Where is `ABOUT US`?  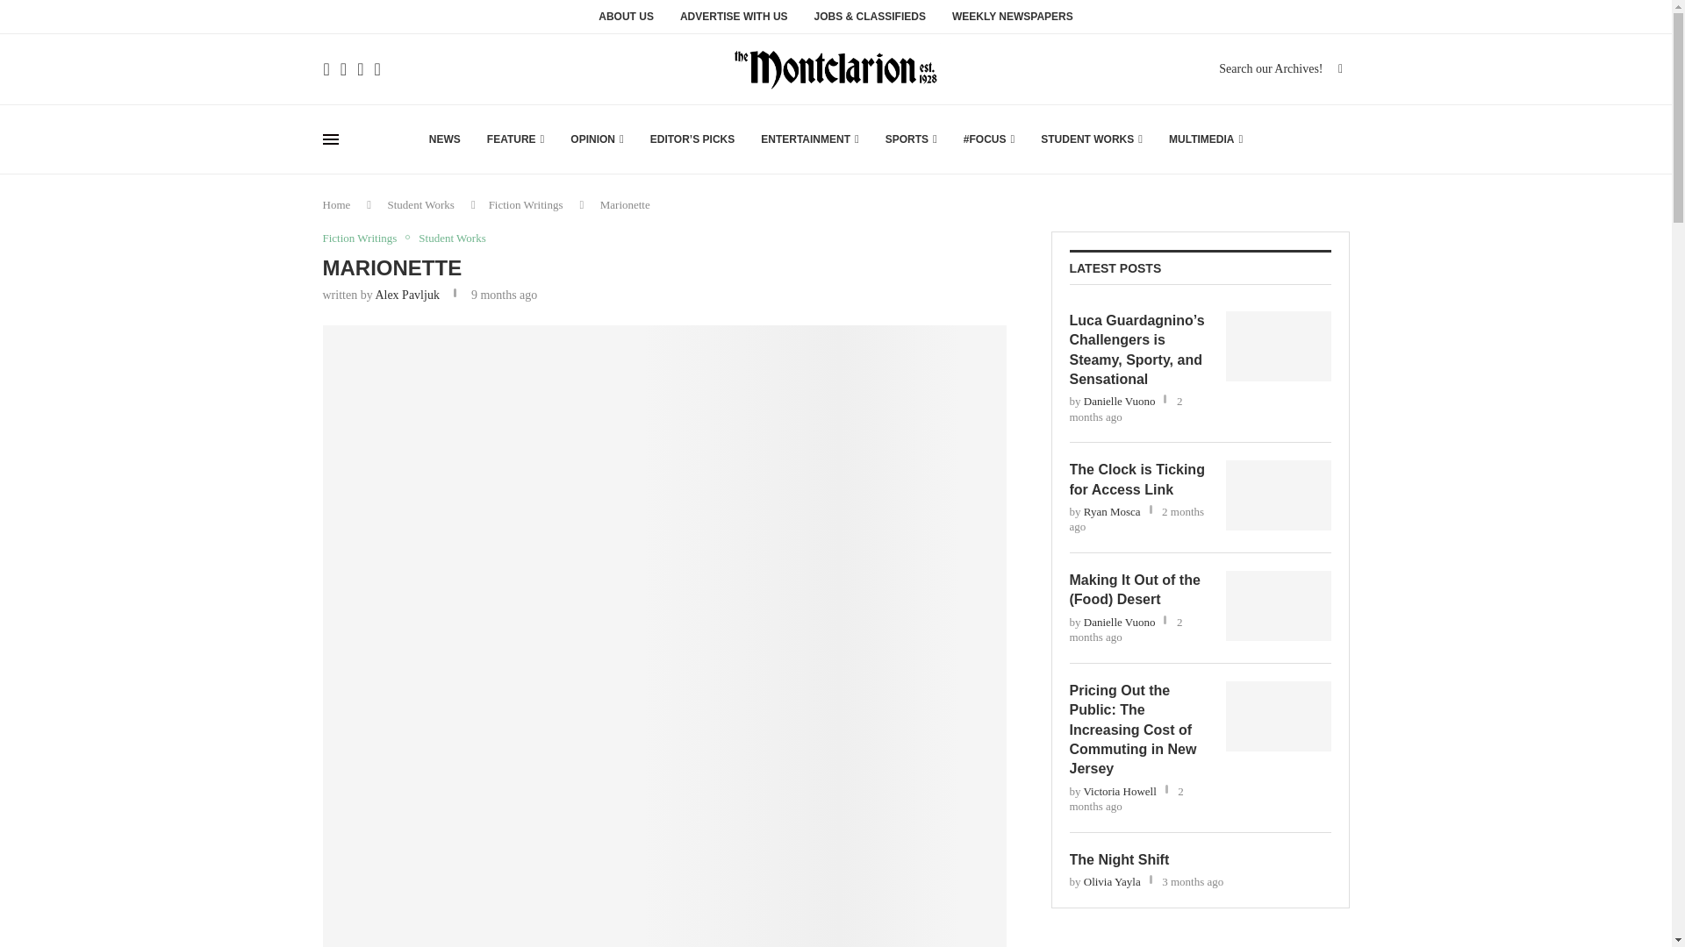 ABOUT US is located at coordinates (625, 21).